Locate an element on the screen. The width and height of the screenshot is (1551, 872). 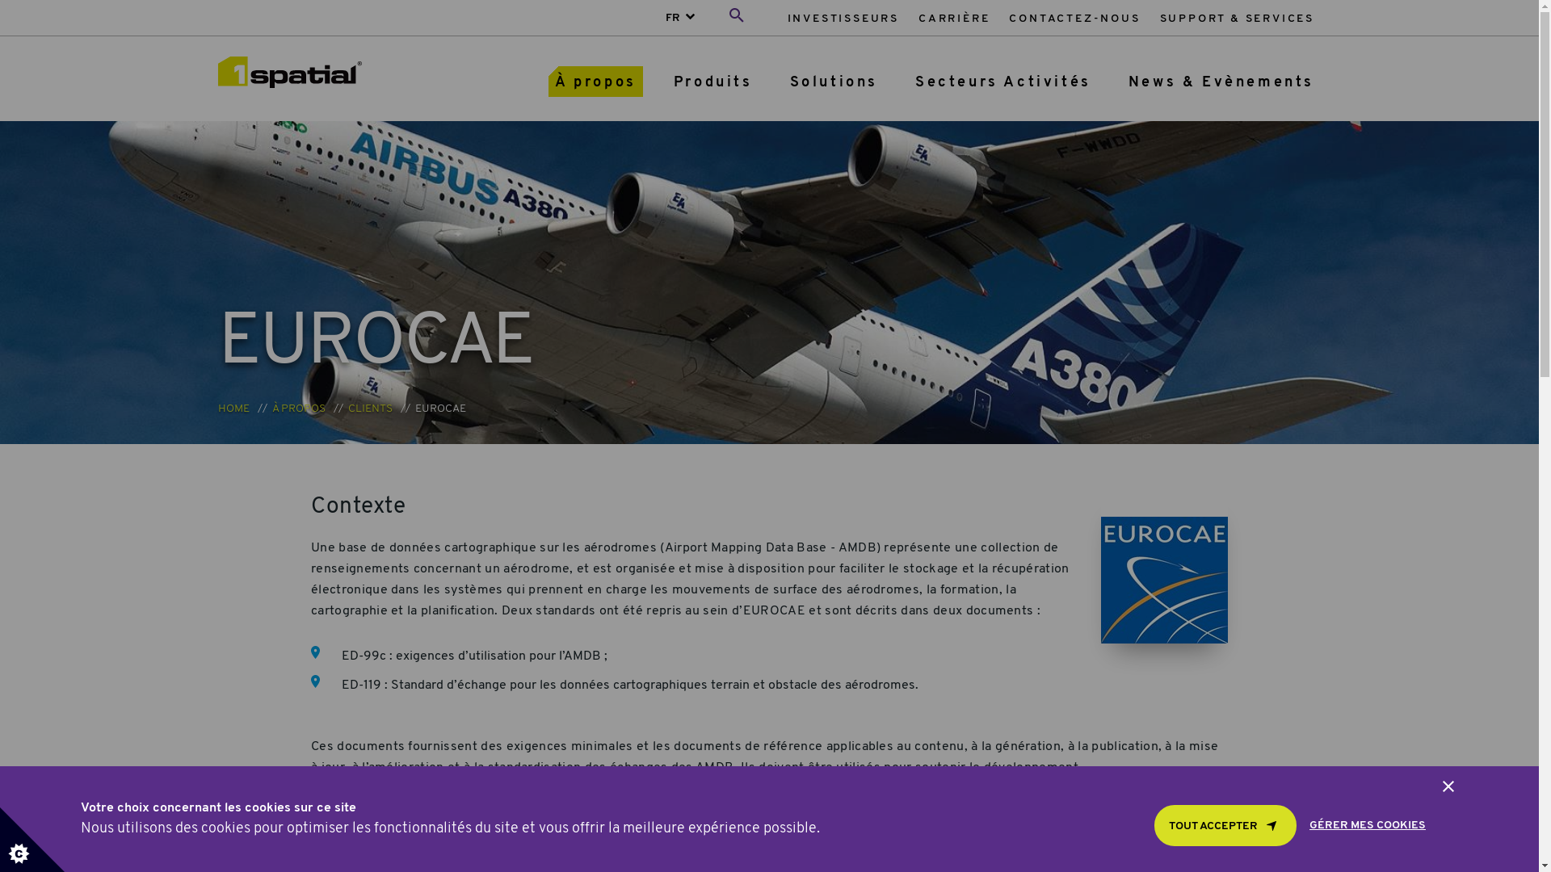
FR is located at coordinates (671, 19).